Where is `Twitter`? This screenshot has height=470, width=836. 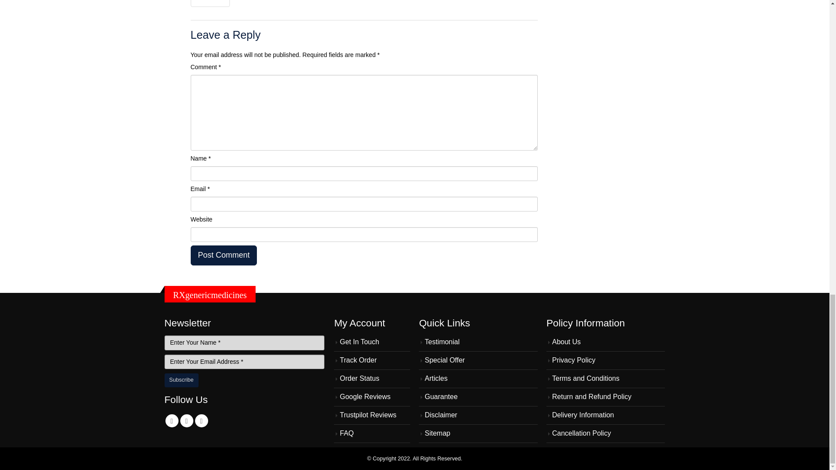
Twitter is located at coordinates (186, 420).